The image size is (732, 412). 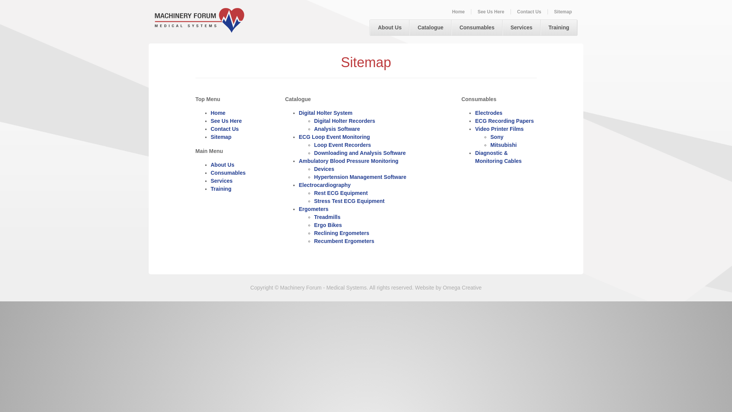 I want to click on Consumables, so click(x=228, y=173).